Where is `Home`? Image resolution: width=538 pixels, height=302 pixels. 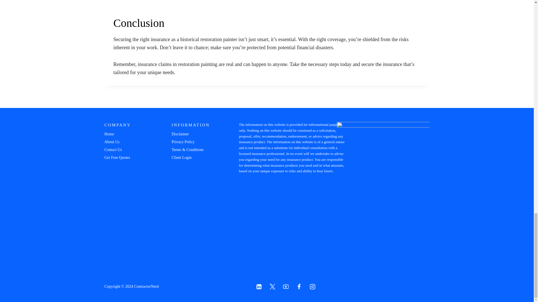
Home is located at coordinates (125, 134).